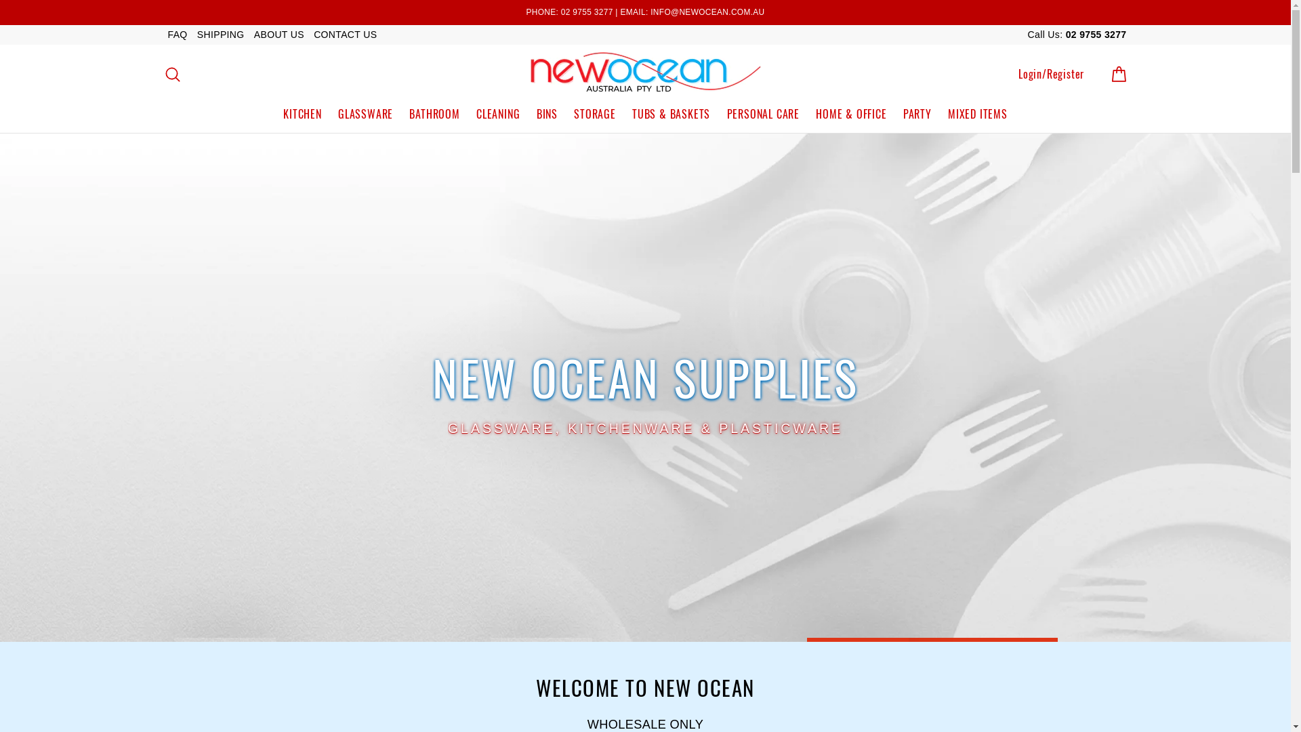 The width and height of the screenshot is (1301, 732). I want to click on BATHROOM, so click(434, 114).